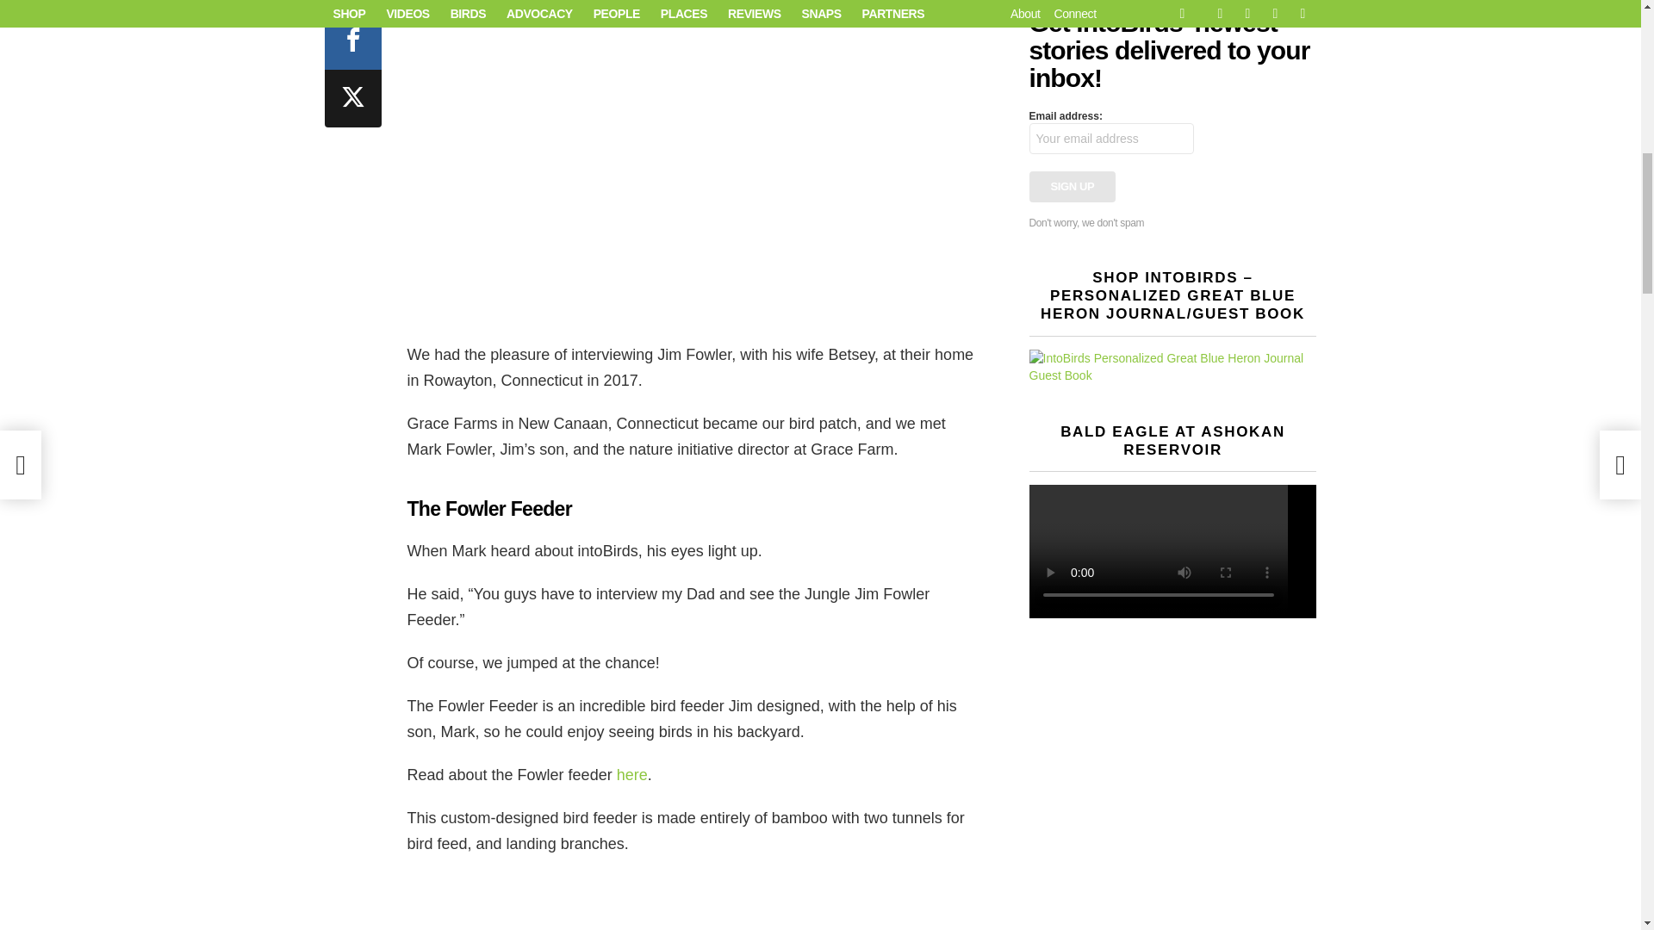 Image resolution: width=1654 pixels, height=930 pixels. What do you see at coordinates (1072, 186) in the screenshot?
I see `Sign up` at bounding box center [1072, 186].